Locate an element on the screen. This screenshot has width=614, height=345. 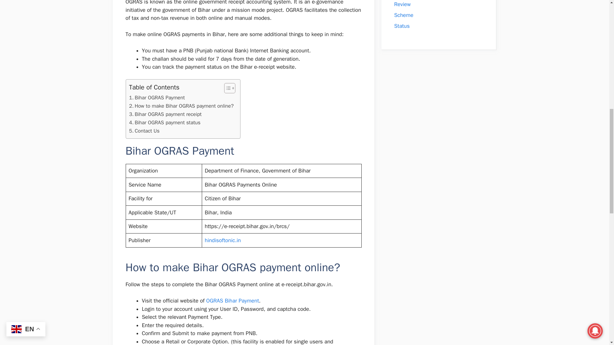
OGRAS Bihar Payment is located at coordinates (233, 300).